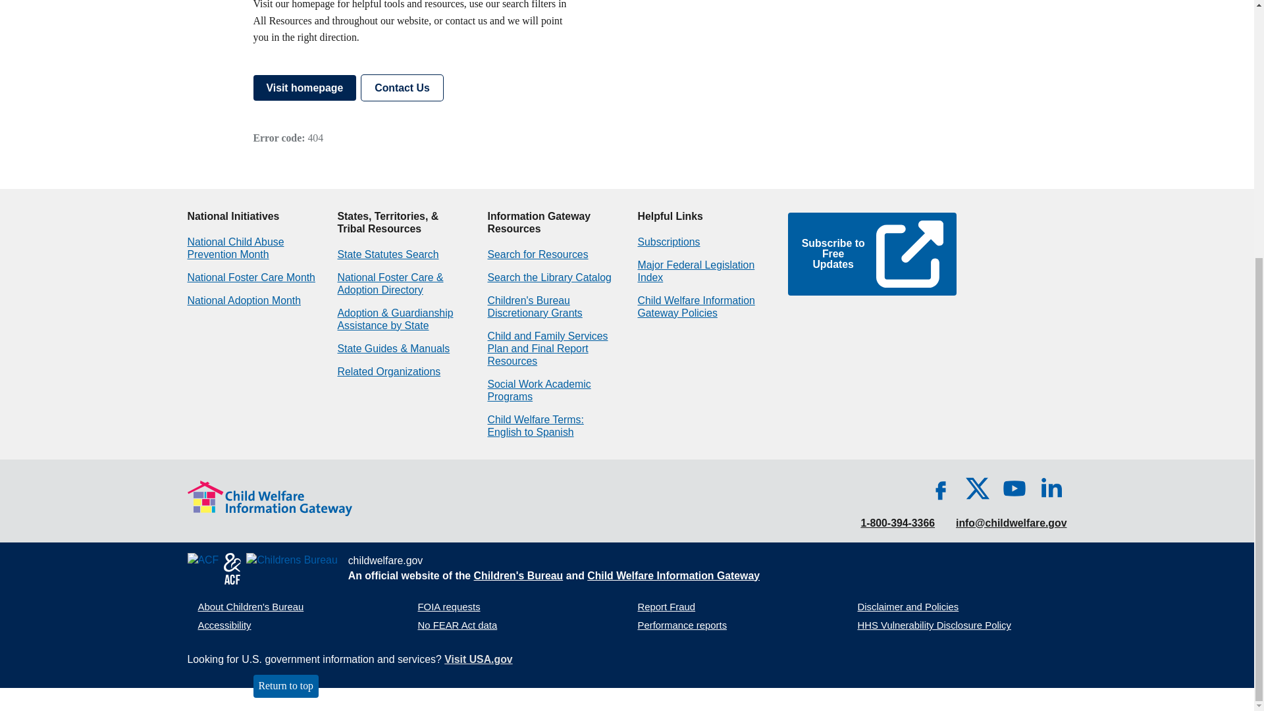  What do you see at coordinates (244, 300) in the screenshot?
I see `National Adoption Month` at bounding box center [244, 300].